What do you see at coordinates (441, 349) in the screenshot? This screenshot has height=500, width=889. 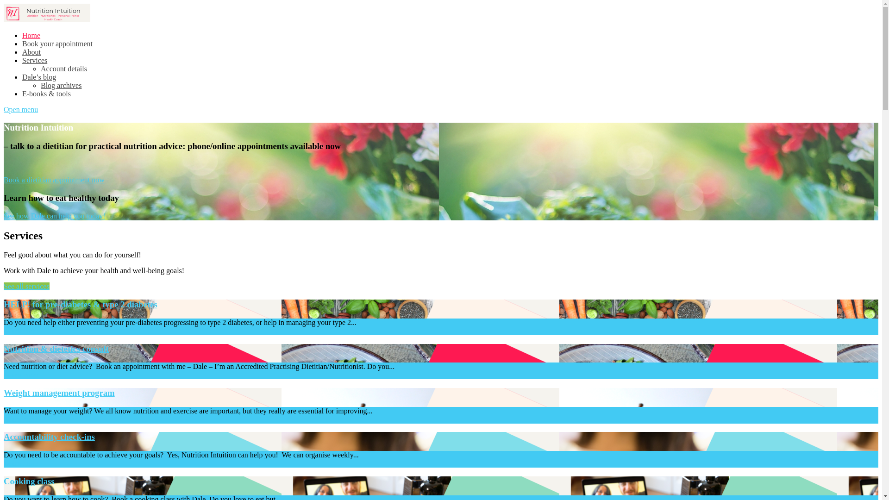 I see `Nutrition & dietetics consult` at bounding box center [441, 349].